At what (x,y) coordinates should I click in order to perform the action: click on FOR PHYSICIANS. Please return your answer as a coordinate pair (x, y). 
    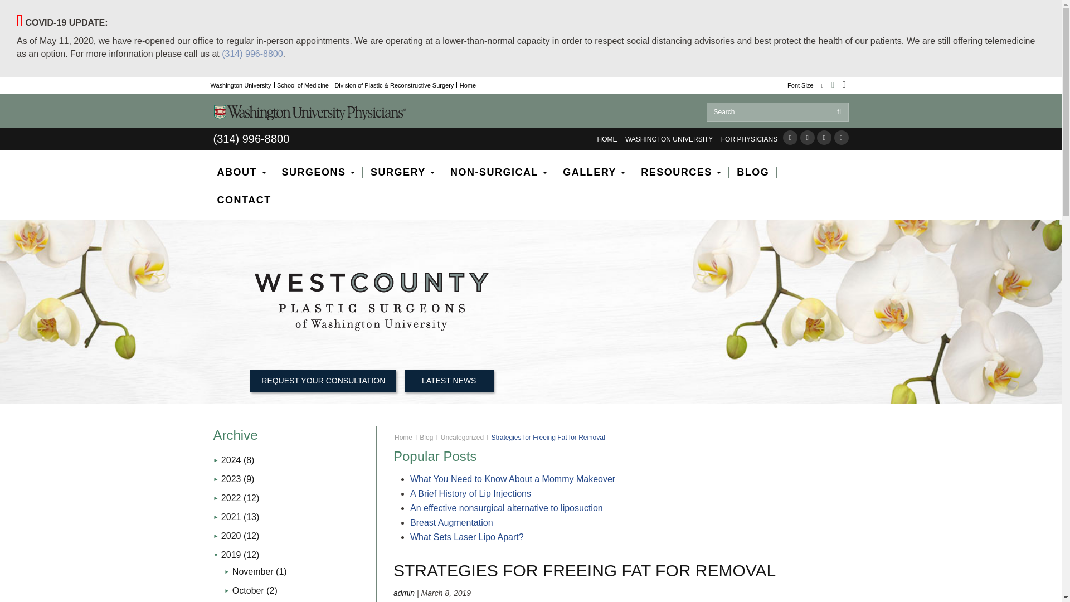
    Looking at the image, I should click on (749, 139).